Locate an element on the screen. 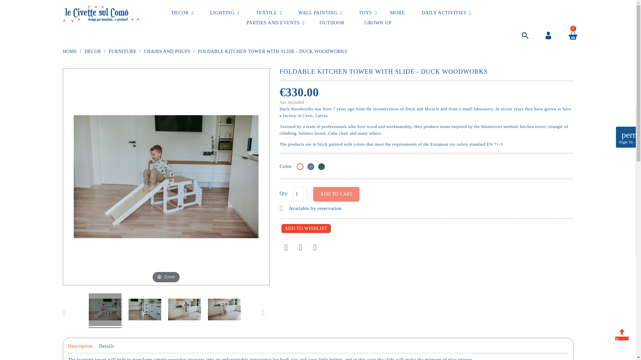 The image size is (641, 360). WALL PAINTING is located at coordinates (318, 13).